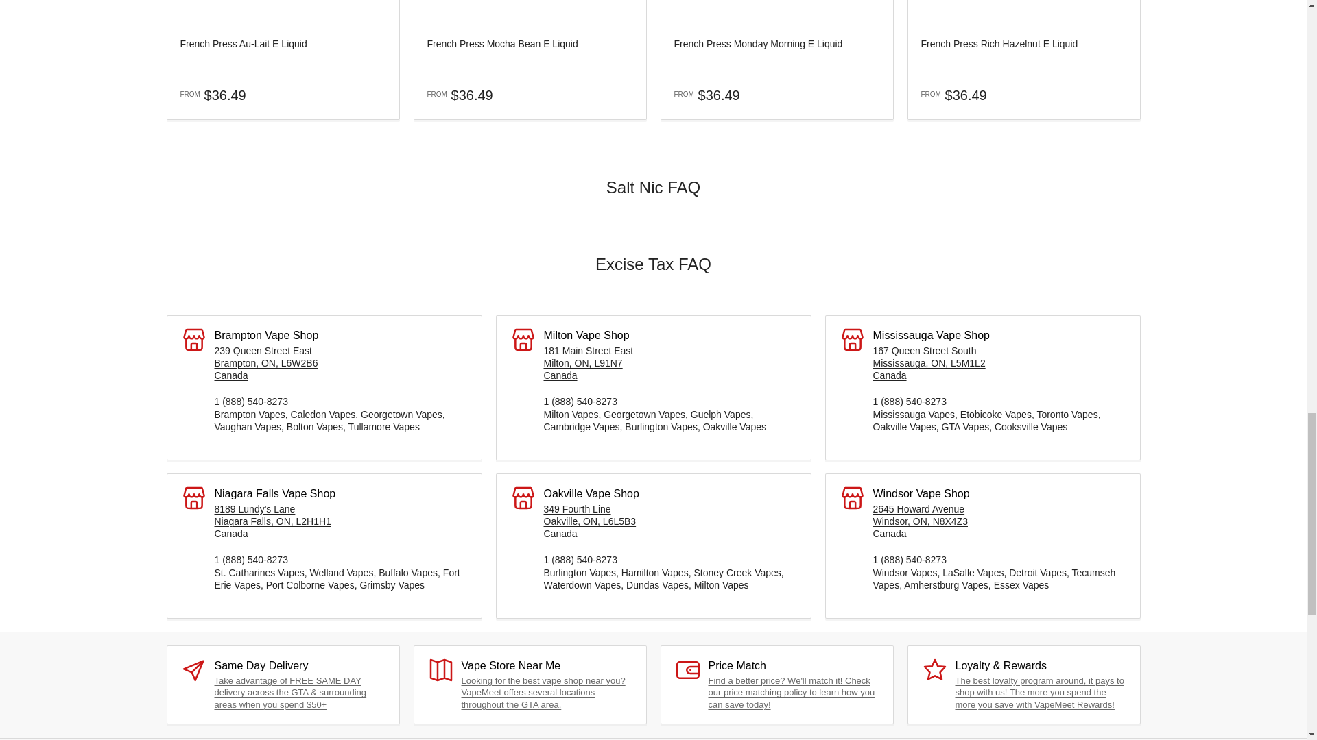 The width and height of the screenshot is (1317, 740). Describe the element at coordinates (265, 363) in the screenshot. I see `Brampton Vape Store E-cigarette E-Liquid Stores` at that location.